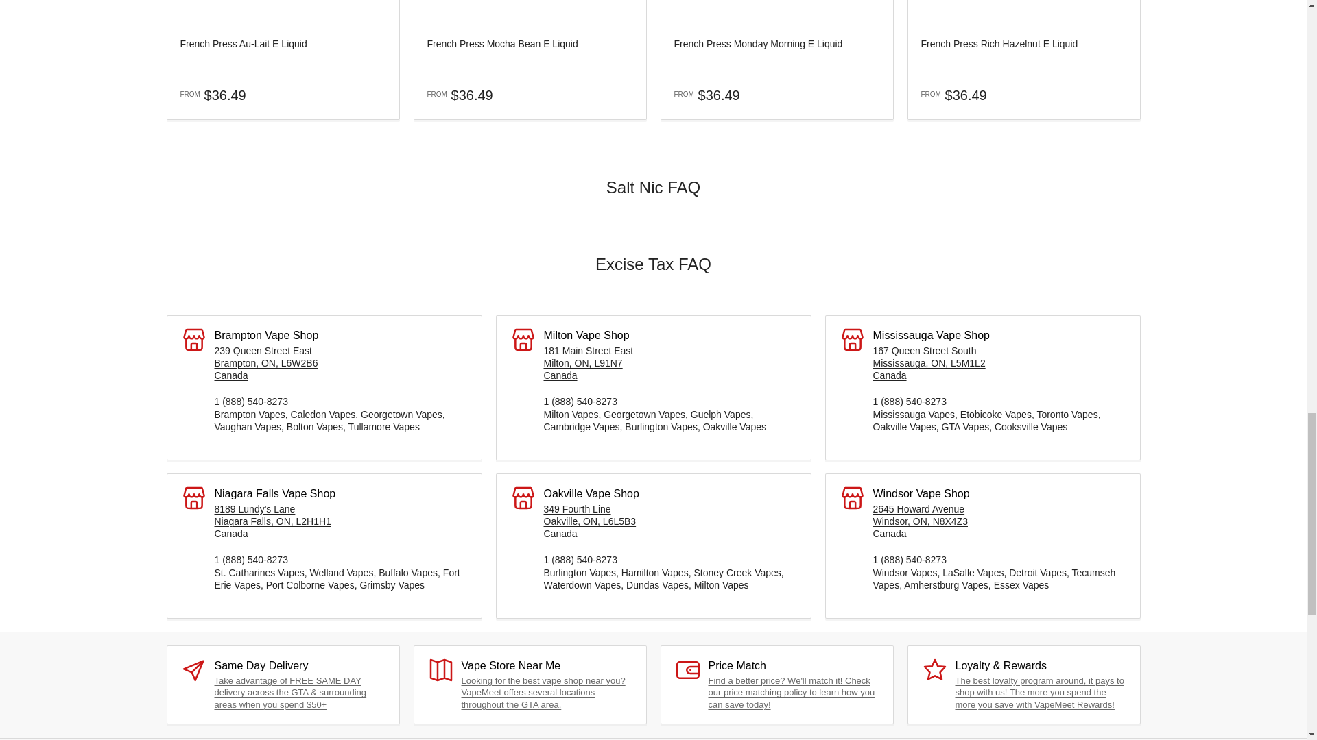 The width and height of the screenshot is (1317, 740). Describe the element at coordinates (265, 363) in the screenshot. I see `Brampton Vape Store E-cigarette E-Liquid Stores` at that location.